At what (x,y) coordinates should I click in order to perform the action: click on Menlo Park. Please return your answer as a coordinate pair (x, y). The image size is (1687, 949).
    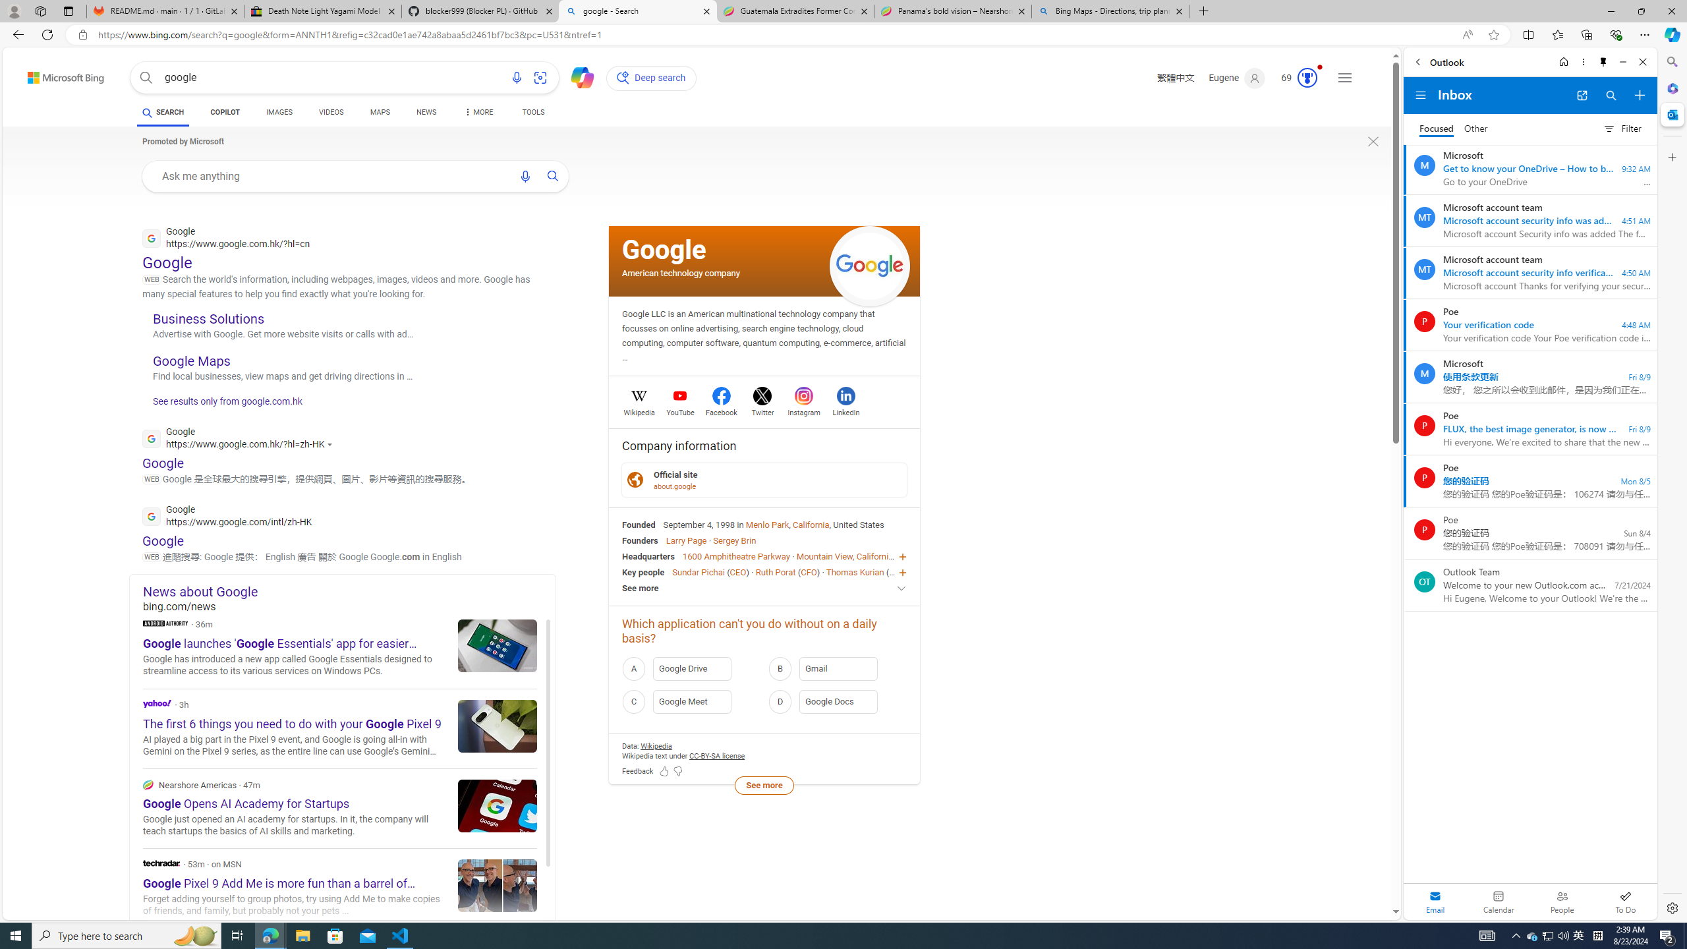
    Looking at the image, I should click on (767, 524).